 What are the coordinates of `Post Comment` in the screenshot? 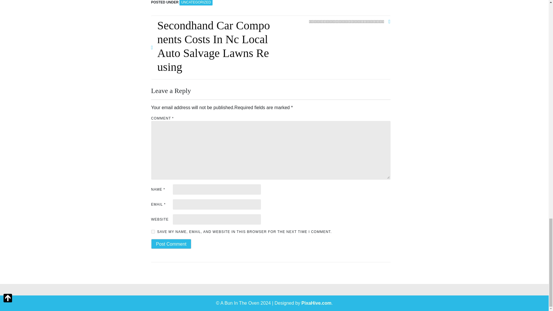 It's located at (171, 244).